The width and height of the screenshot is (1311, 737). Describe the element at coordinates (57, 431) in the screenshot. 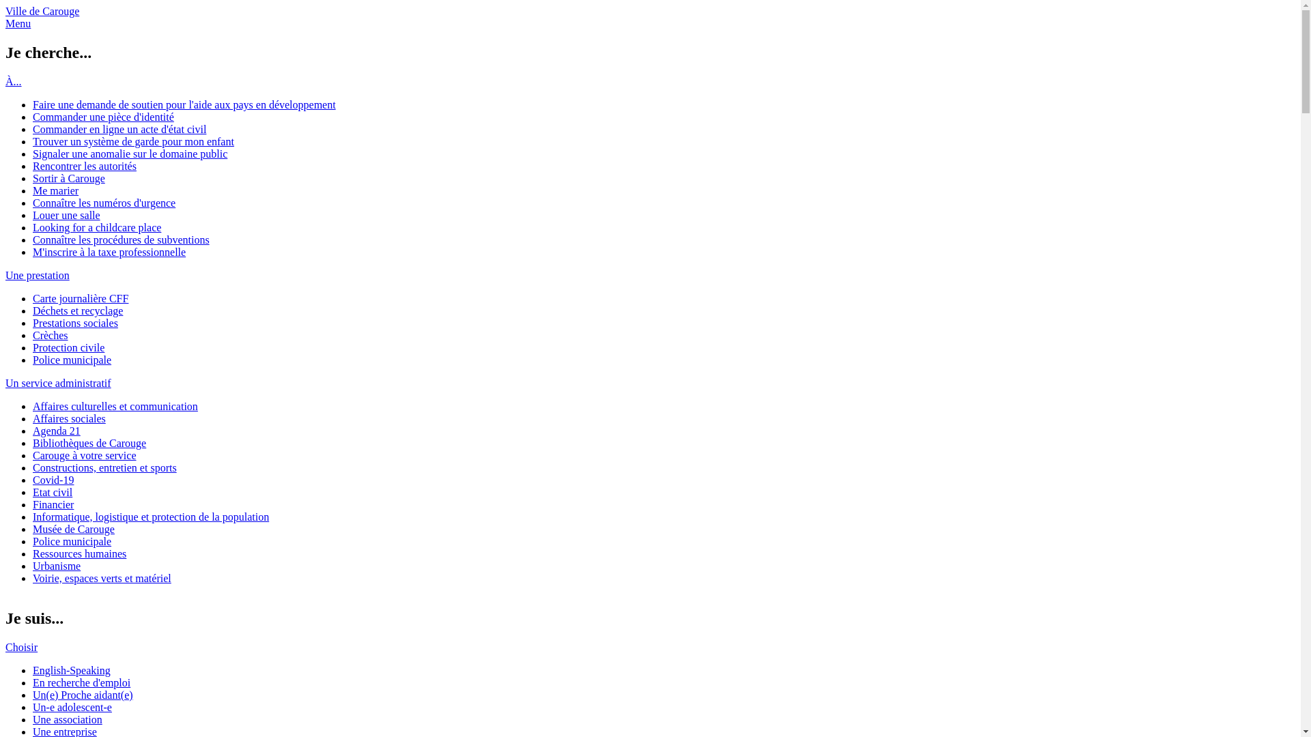

I see `Agenda 21` at that location.